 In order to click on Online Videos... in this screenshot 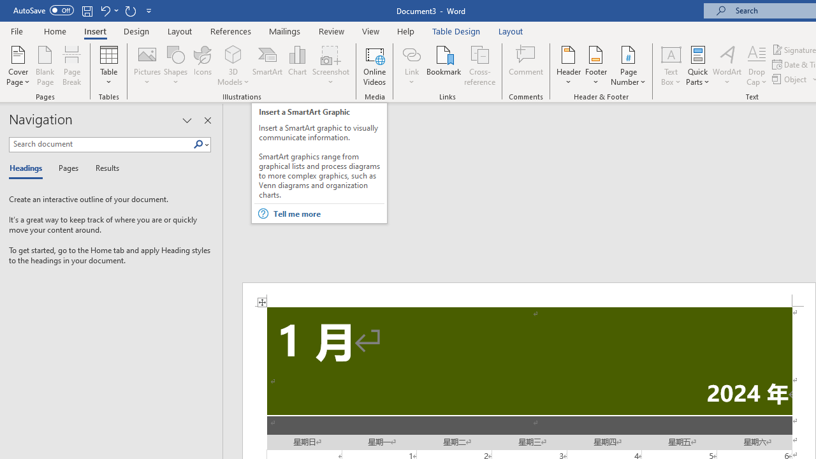, I will do `click(375, 65)`.